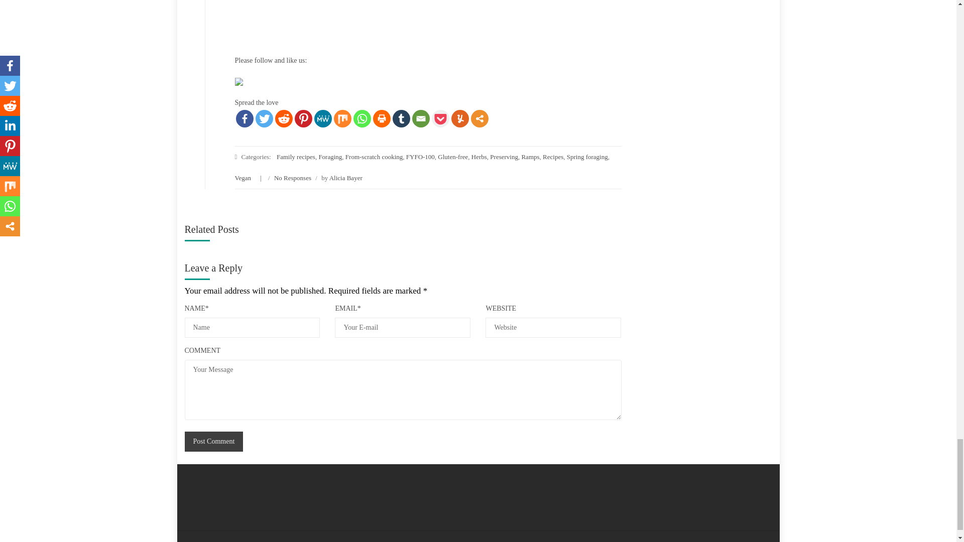 This screenshot has height=542, width=964. I want to click on Pocket, so click(440, 118).